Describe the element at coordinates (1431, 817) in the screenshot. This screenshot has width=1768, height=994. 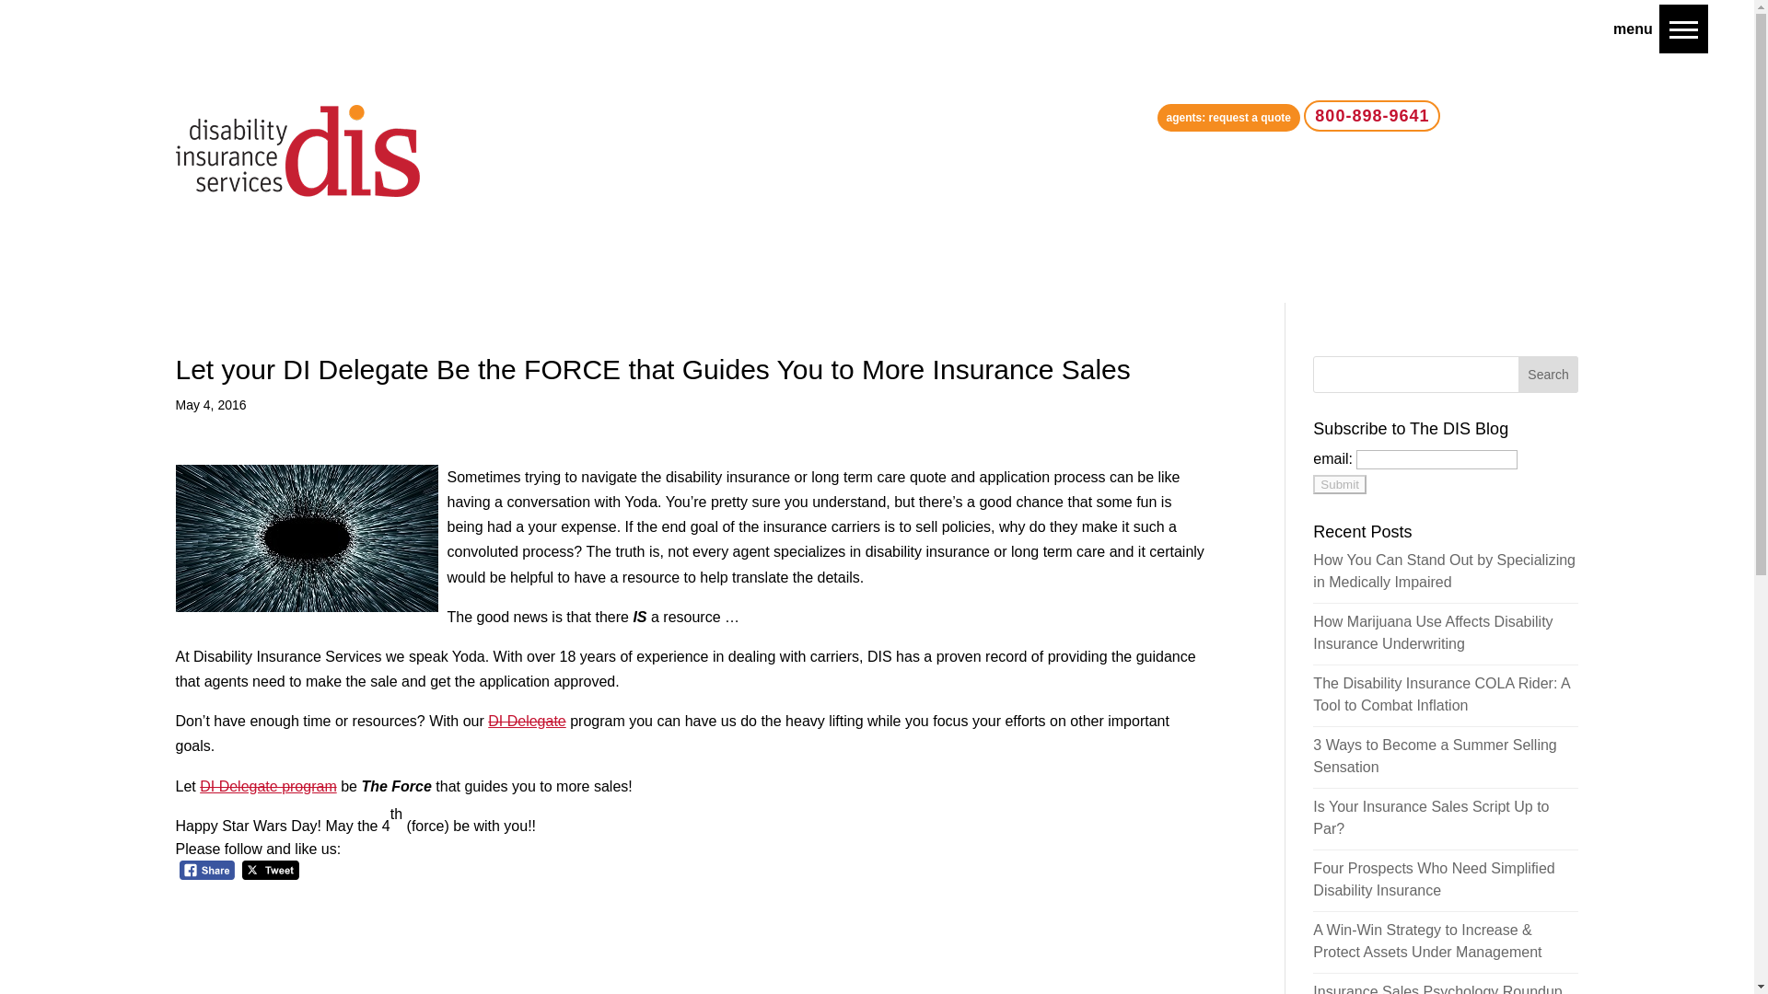
I see `Is Your Insurance Sales Script Up to Par?` at that location.